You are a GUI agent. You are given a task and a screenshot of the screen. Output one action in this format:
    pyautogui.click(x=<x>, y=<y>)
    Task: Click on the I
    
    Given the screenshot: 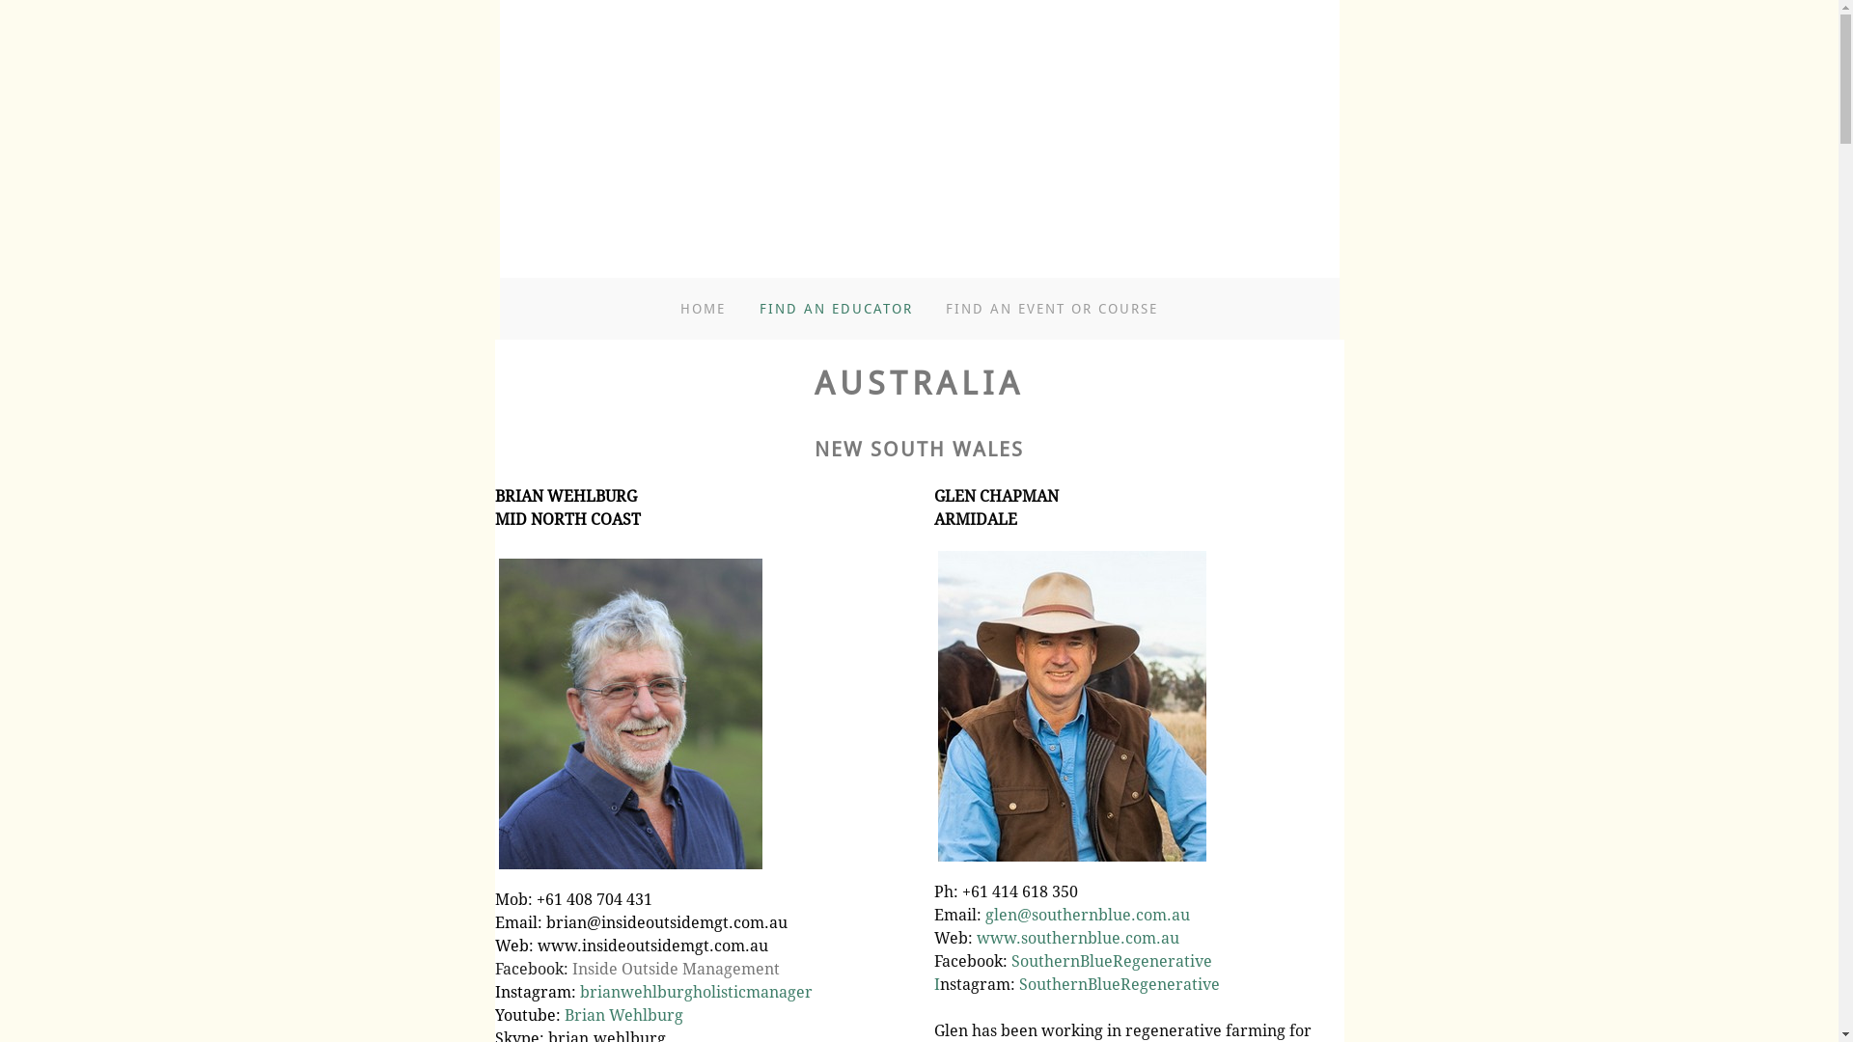 What is the action you would take?
    pyautogui.click(x=937, y=984)
    